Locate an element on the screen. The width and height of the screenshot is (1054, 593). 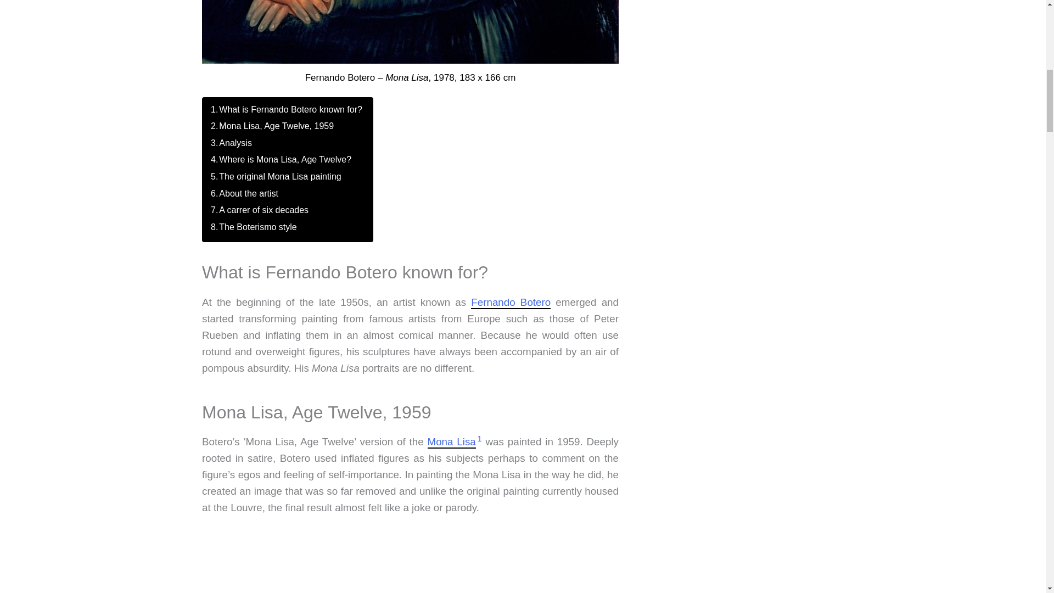
The original Mona Lisa painting is located at coordinates (280, 177).